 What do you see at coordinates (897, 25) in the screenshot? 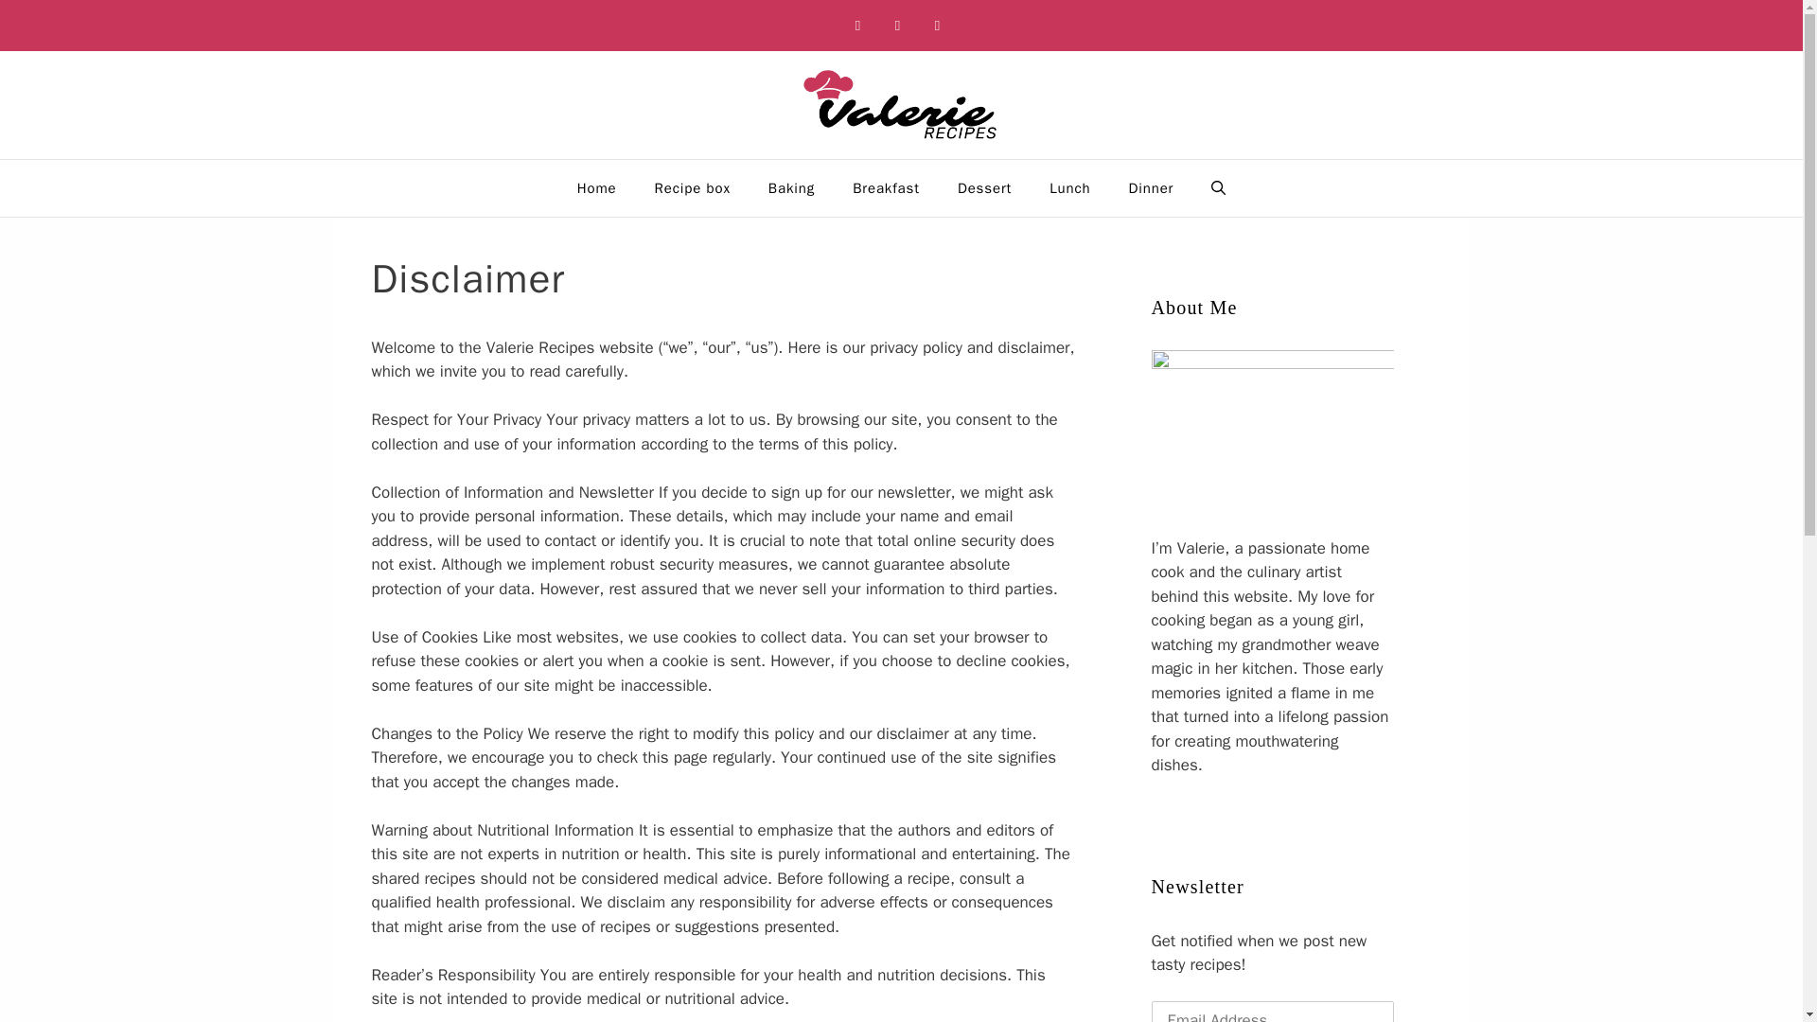
I see `Pinterest` at bounding box center [897, 25].